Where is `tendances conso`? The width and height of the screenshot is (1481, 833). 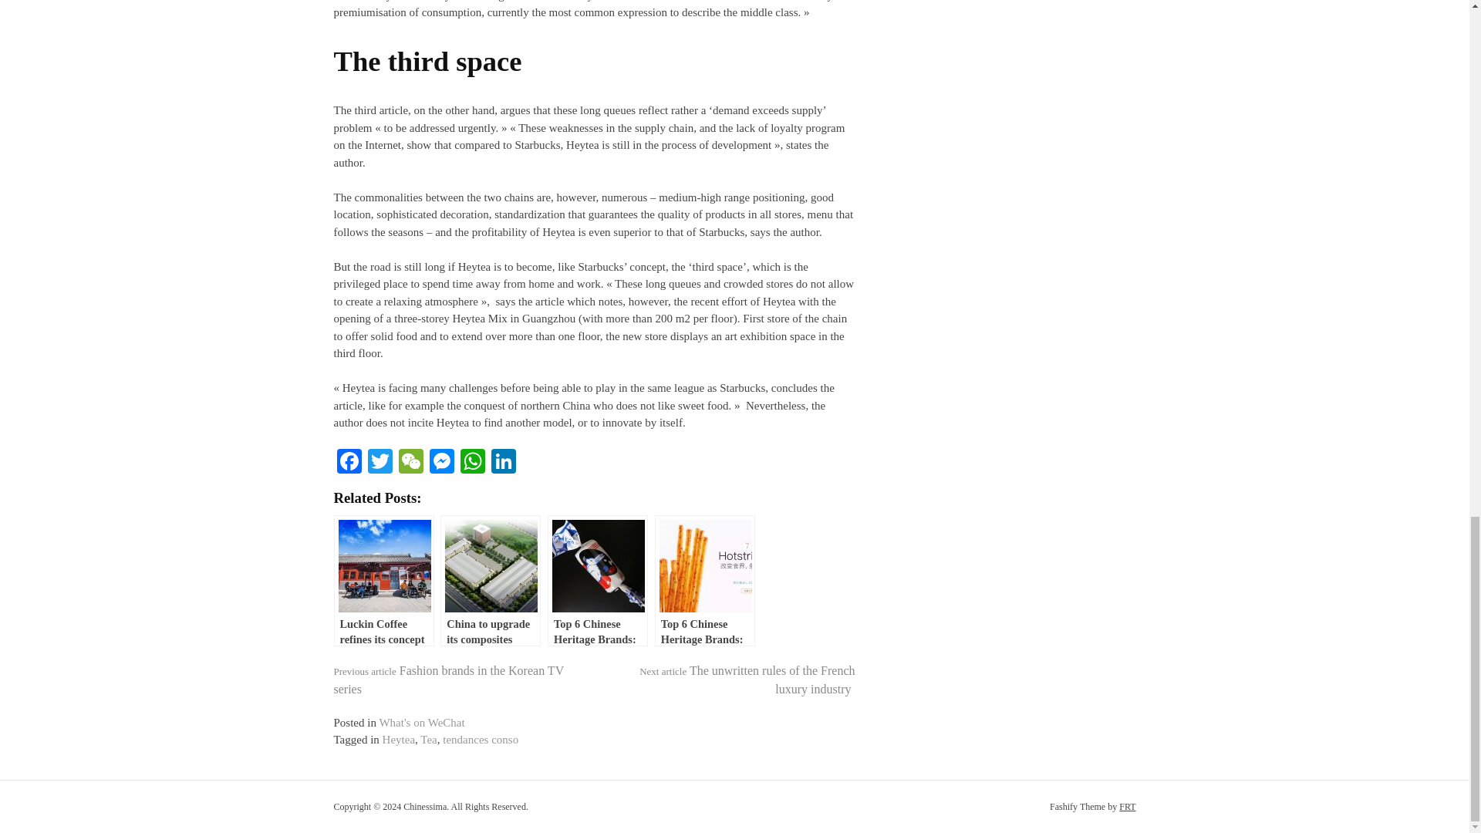
tendances conso is located at coordinates (481, 739).